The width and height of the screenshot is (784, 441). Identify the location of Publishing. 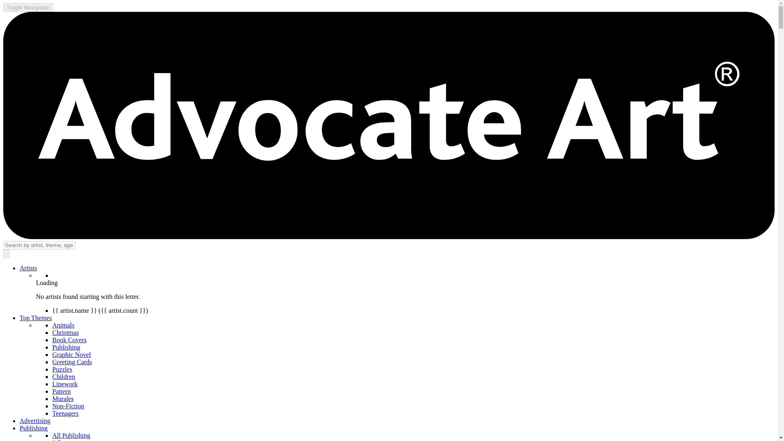
(33, 428).